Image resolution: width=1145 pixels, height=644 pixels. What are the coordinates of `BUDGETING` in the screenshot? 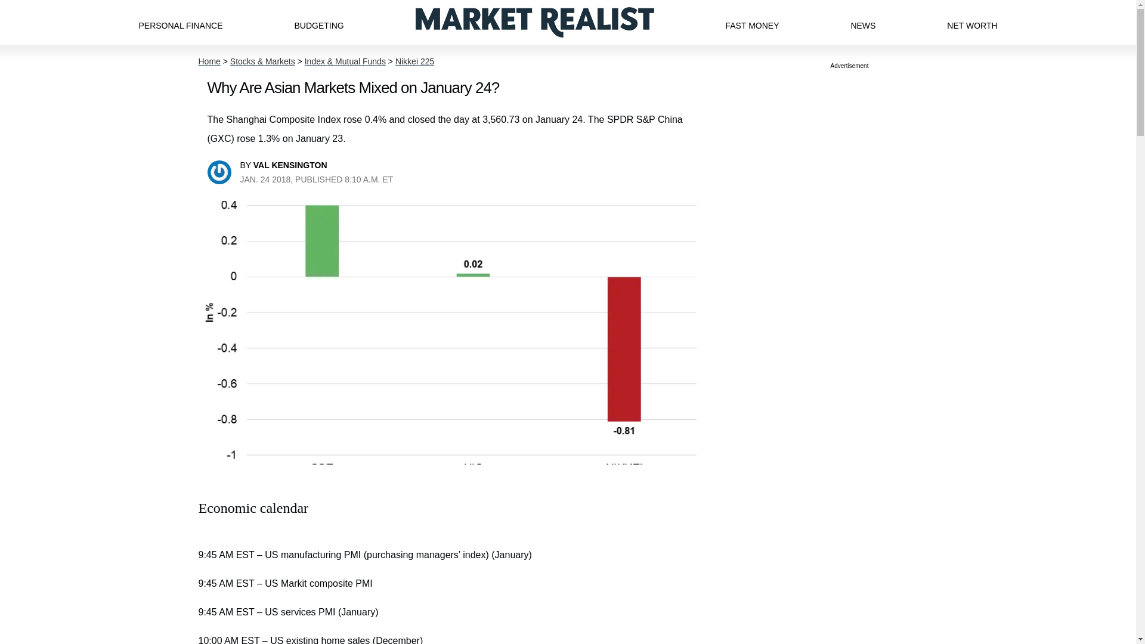 It's located at (318, 22).